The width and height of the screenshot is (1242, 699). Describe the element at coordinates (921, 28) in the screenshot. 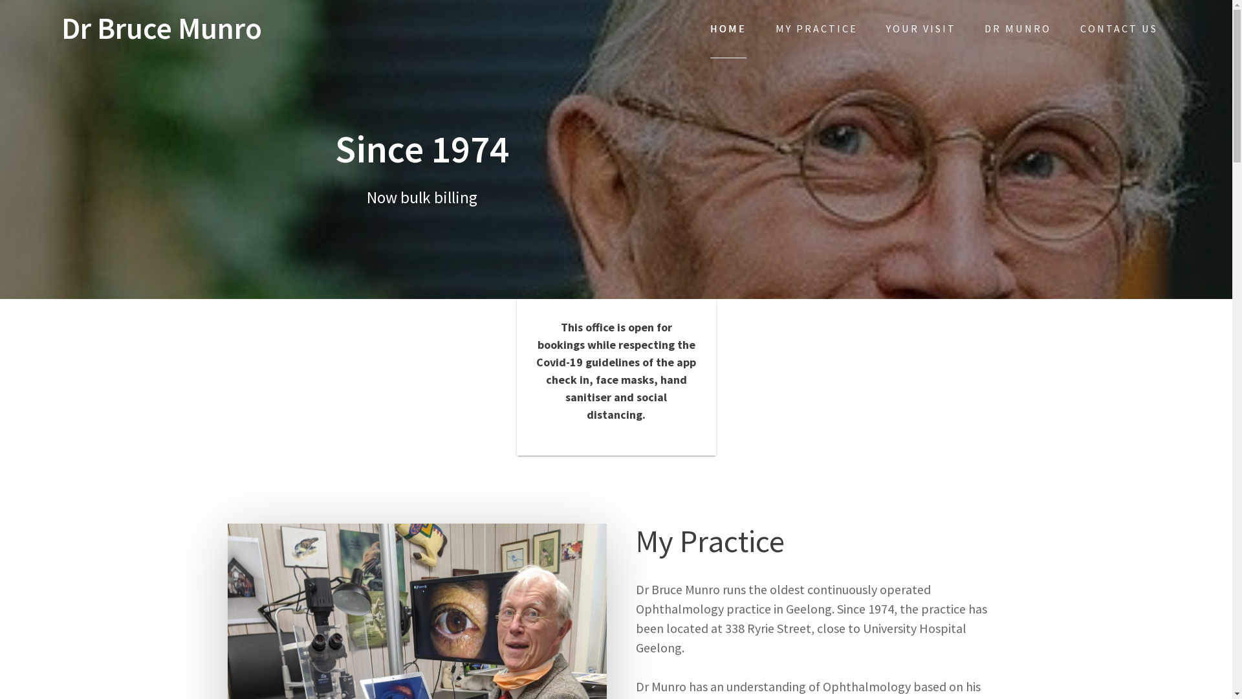

I see `YOUR VISIT` at that location.